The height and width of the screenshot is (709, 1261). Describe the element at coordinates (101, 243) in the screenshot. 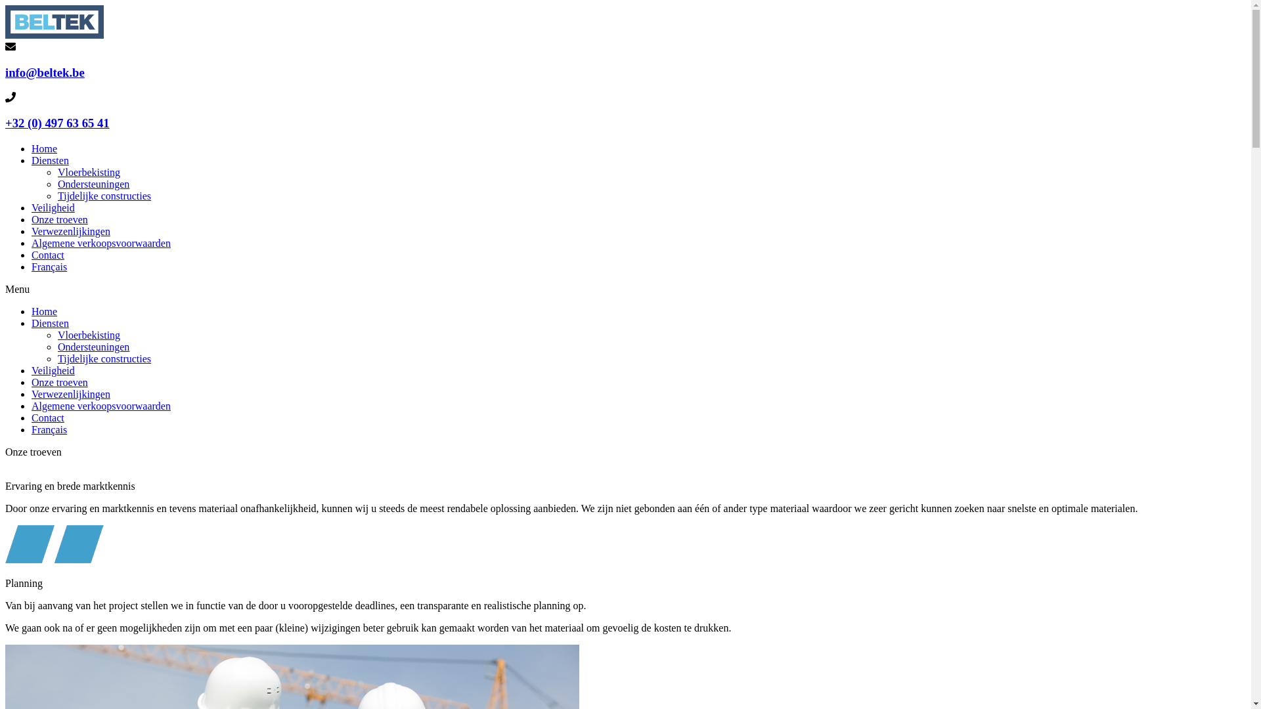

I see `Algemene verkoopsvoorwaarden` at that location.